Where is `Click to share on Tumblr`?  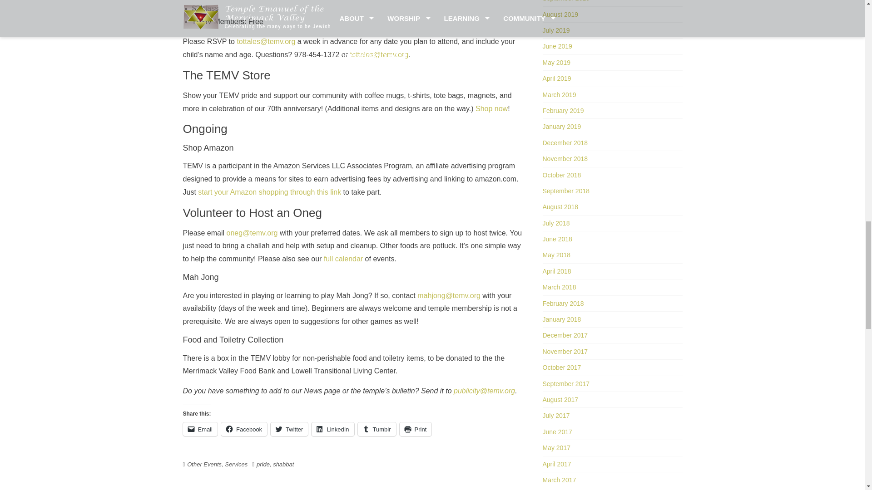 Click to share on Tumblr is located at coordinates (377, 429).